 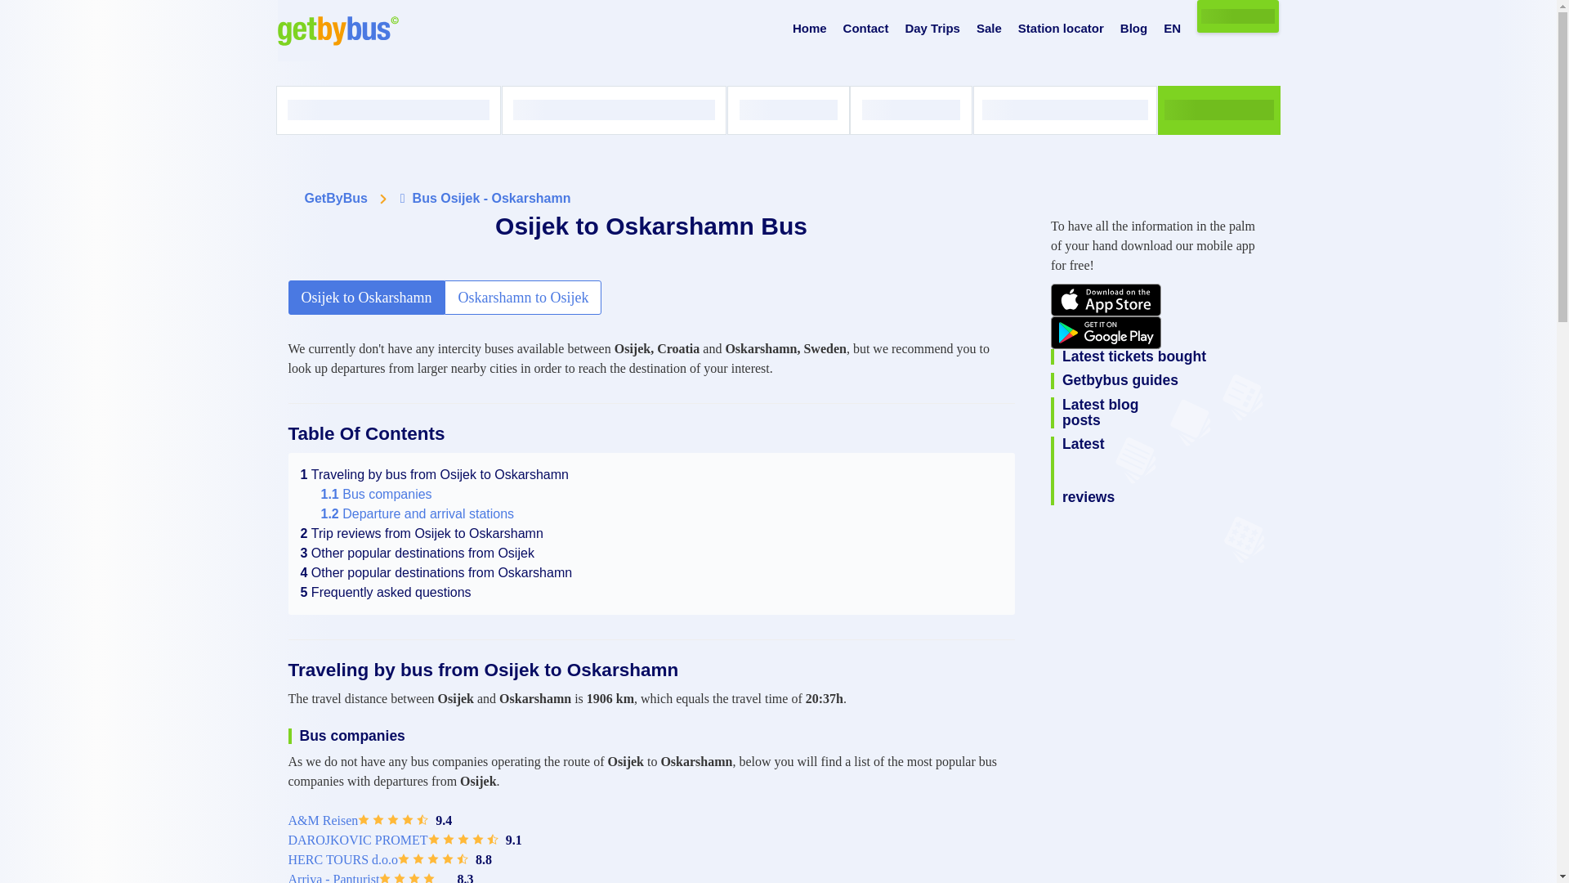 What do you see at coordinates (422, 533) in the screenshot?
I see `Trip reviews from Osijek to Oskarshamn` at bounding box center [422, 533].